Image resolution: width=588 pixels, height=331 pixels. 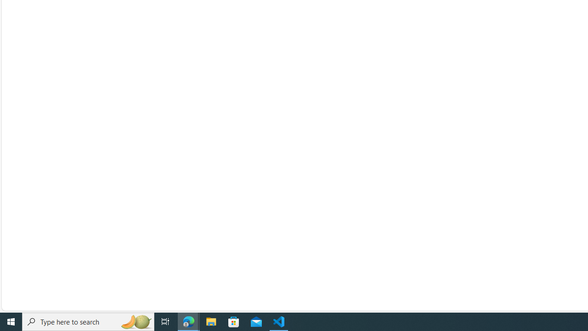 I want to click on Account profile Microsoft Store, so click(x=356, y=156).